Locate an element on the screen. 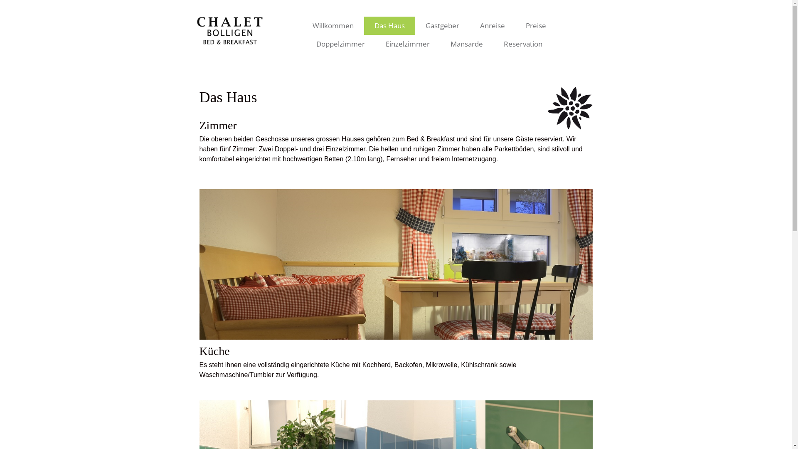  Reservation is located at coordinates (523, 44).